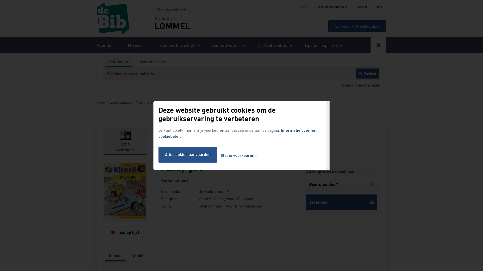 The height and width of the screenshot is (271, 483). I want to click on Inhoud, so click(115, 256).